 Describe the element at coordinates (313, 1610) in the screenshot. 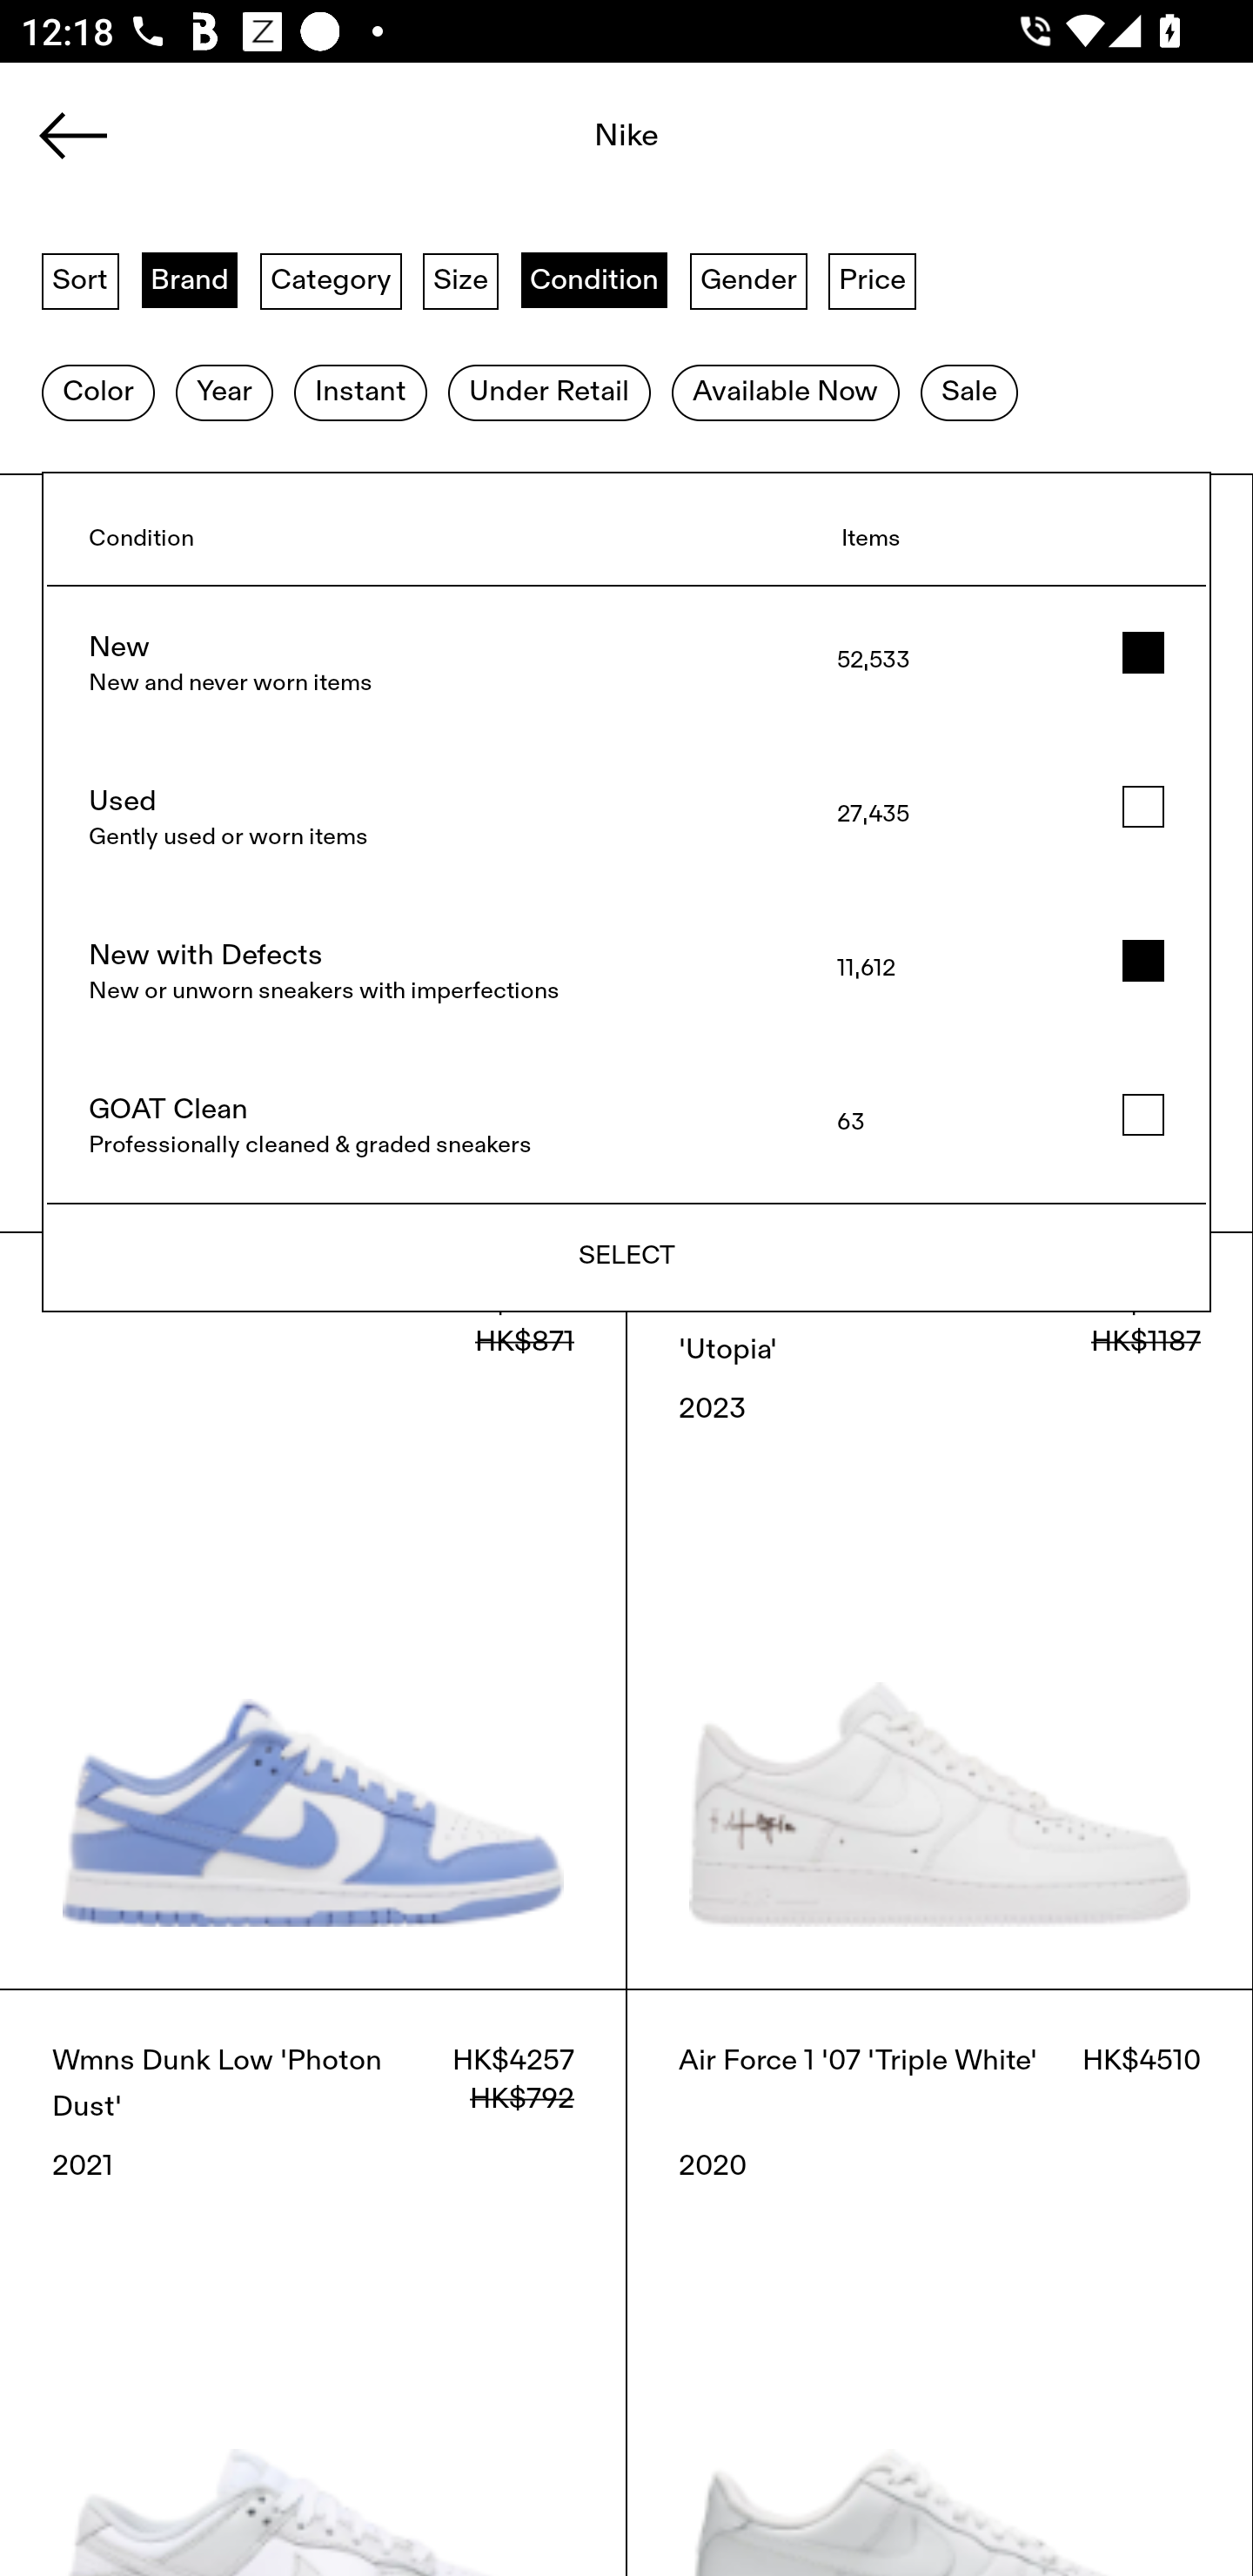

I see `Dunk Low 'Polar Blue' HK$4573 HK$871` at that location.